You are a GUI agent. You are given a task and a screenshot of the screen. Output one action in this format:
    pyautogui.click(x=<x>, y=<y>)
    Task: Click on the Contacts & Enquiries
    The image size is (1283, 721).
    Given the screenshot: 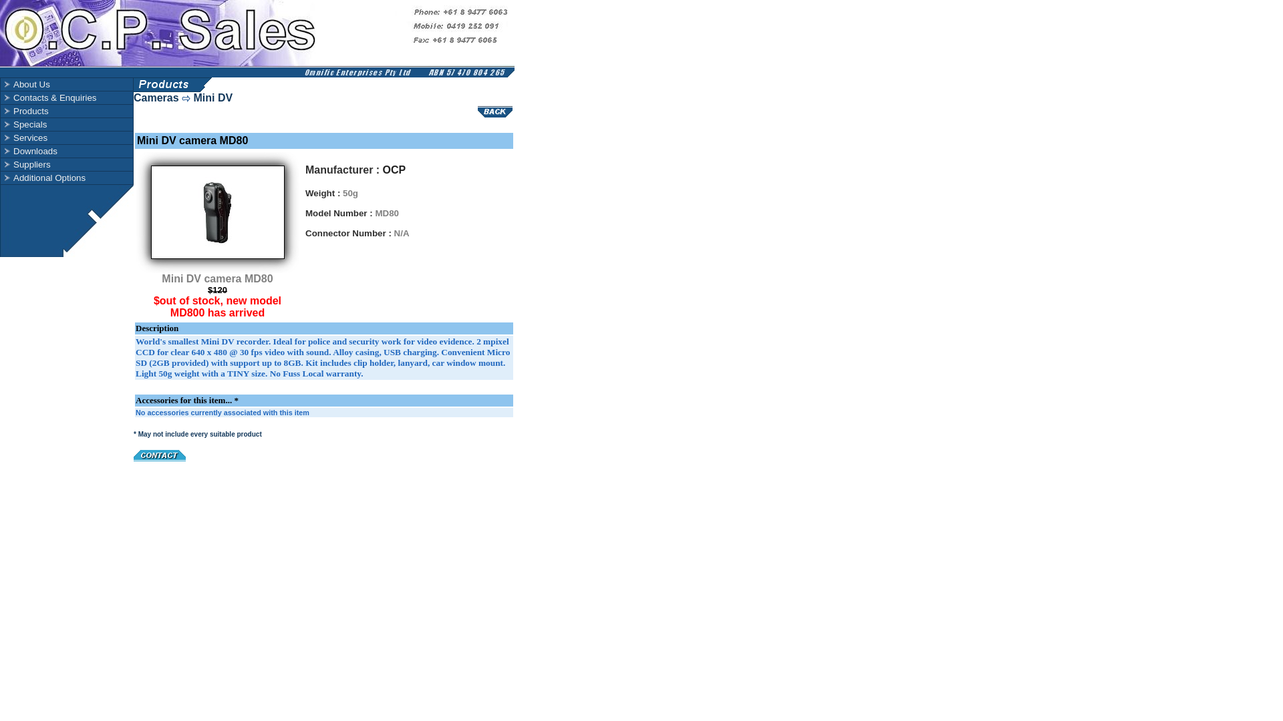 What is the action you would take?
    pyautogui.click(x=49, y=97)
    